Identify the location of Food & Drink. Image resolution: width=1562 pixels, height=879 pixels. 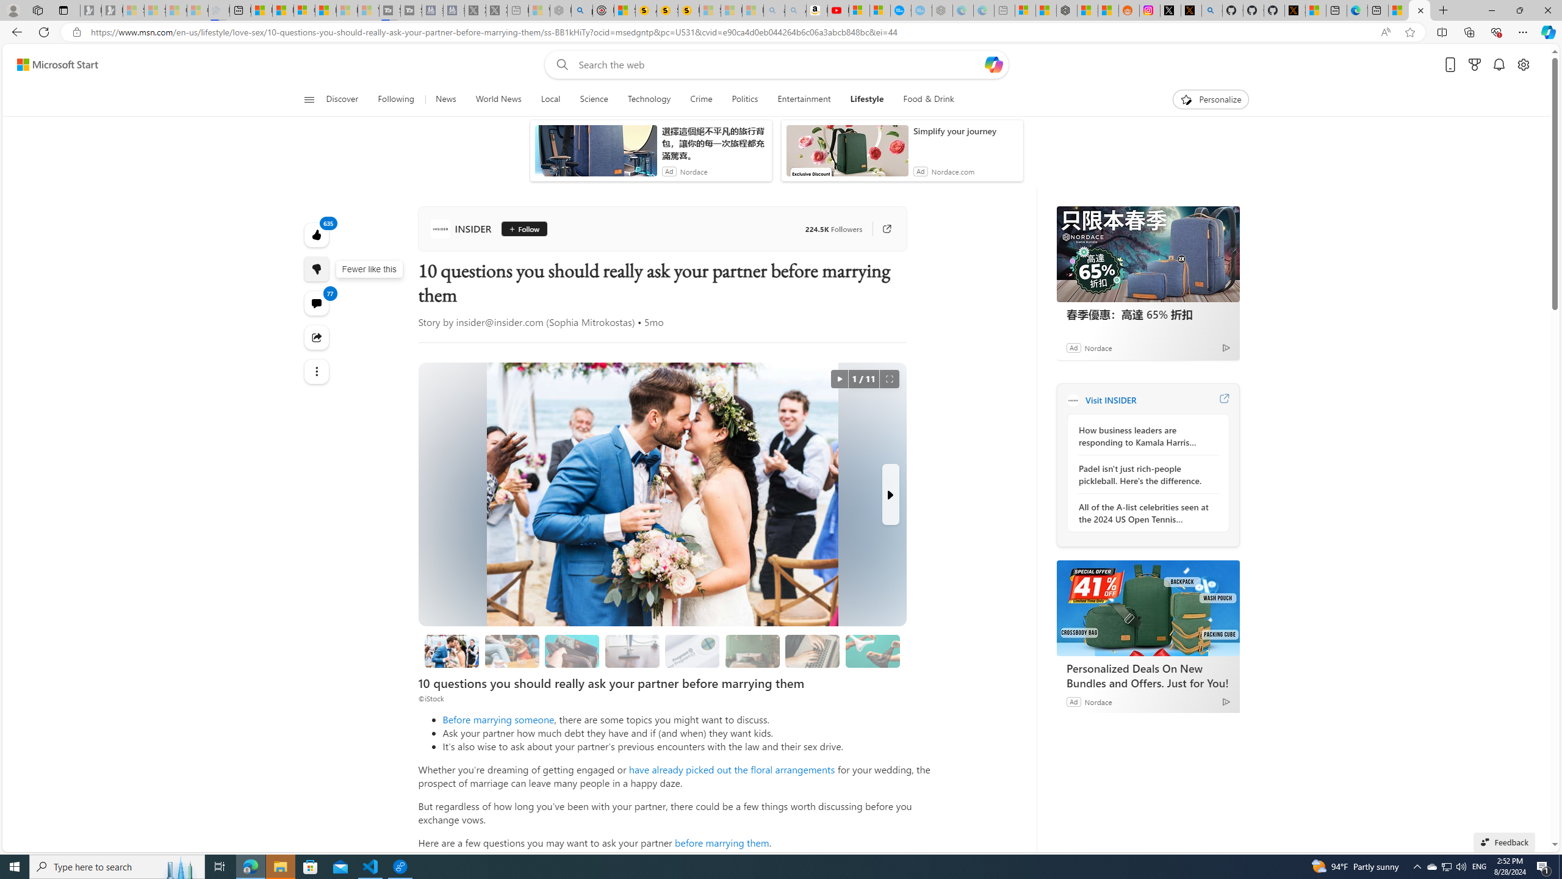
(929, 99).